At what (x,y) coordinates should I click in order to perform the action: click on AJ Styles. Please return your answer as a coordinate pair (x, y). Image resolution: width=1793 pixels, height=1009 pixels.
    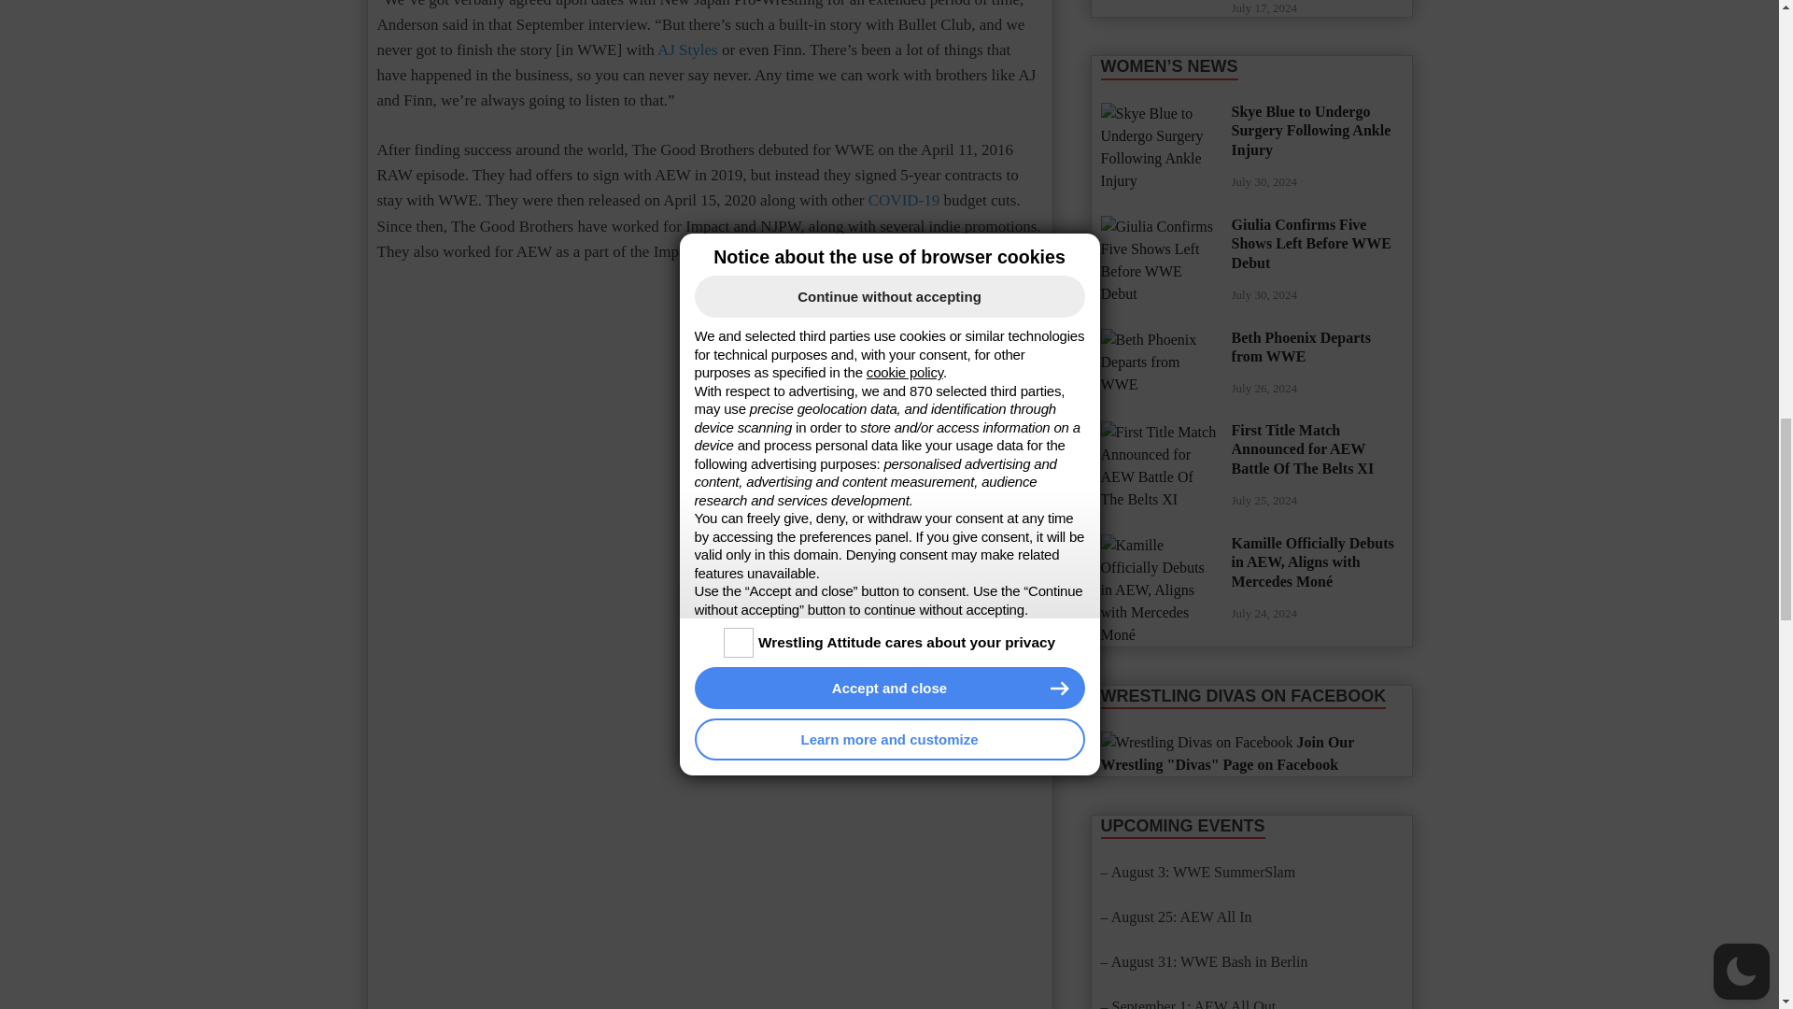
    Looking at the image, I should click on (687, 50).